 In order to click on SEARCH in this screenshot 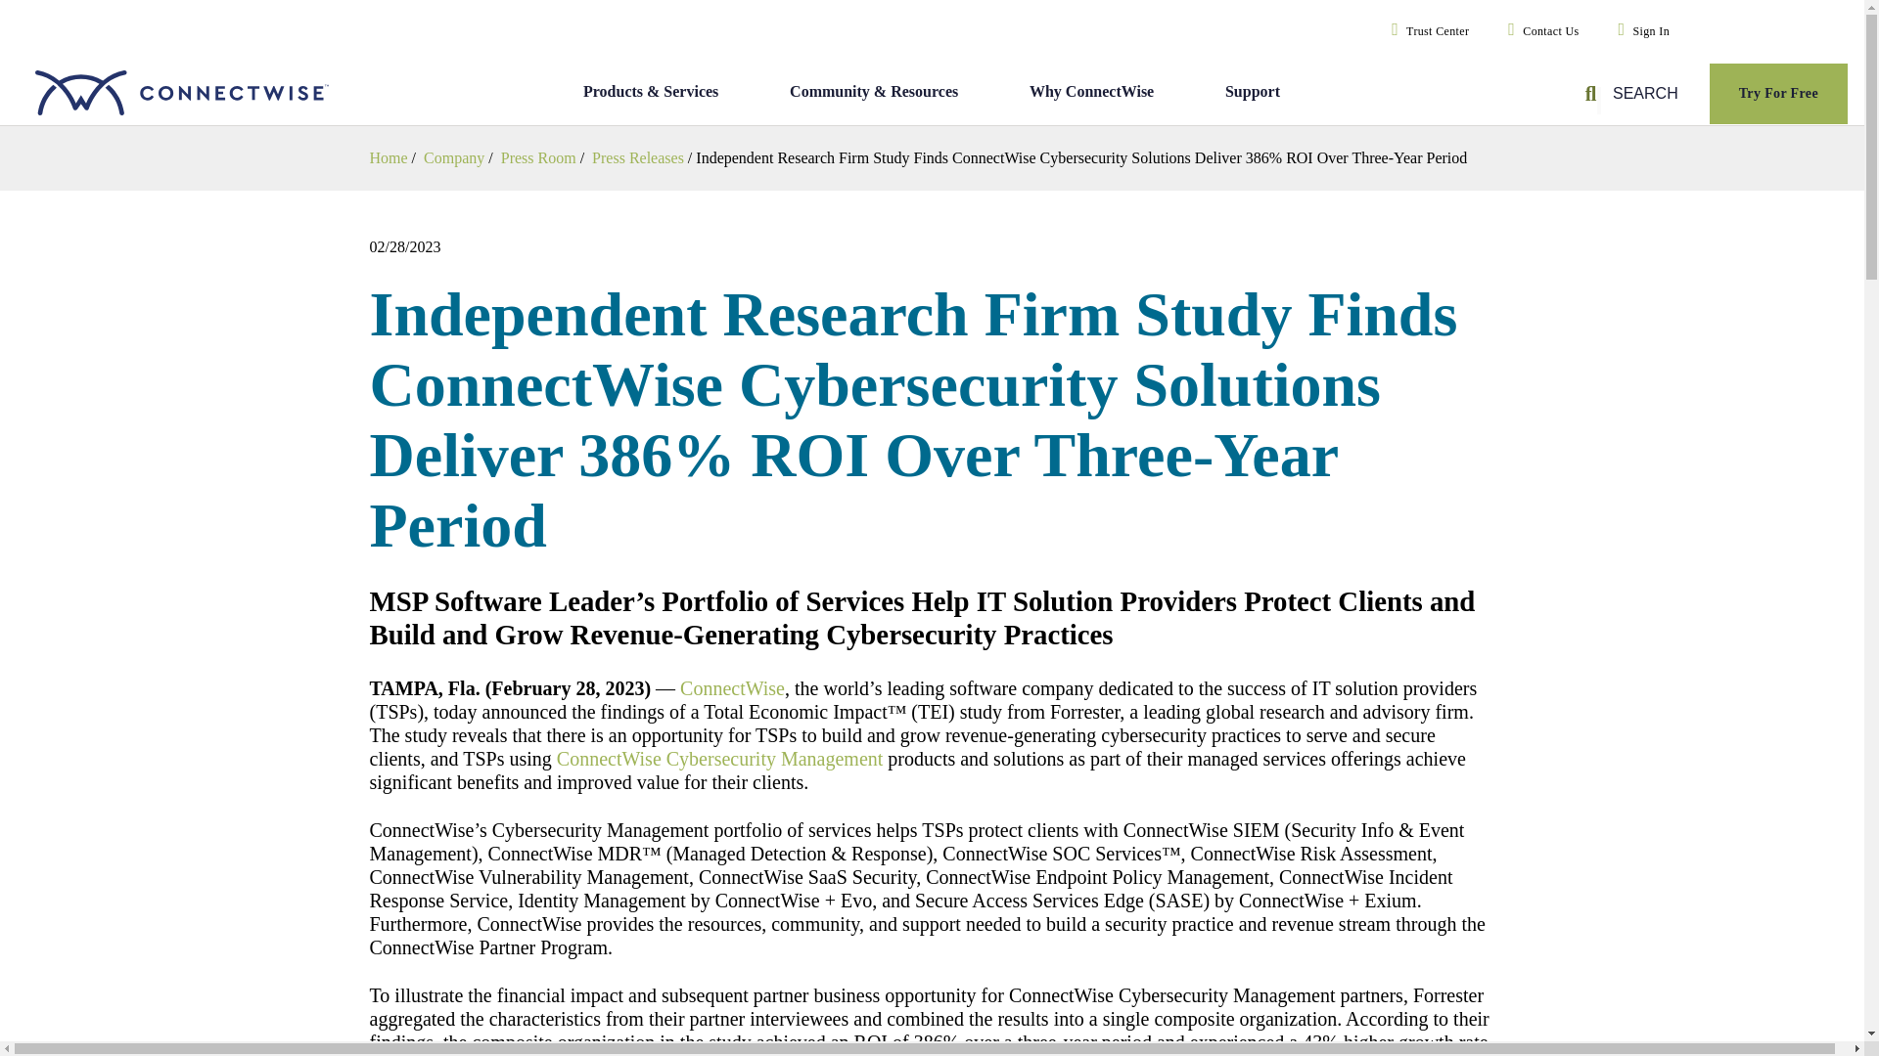, I will do `click(1634, 94)`.